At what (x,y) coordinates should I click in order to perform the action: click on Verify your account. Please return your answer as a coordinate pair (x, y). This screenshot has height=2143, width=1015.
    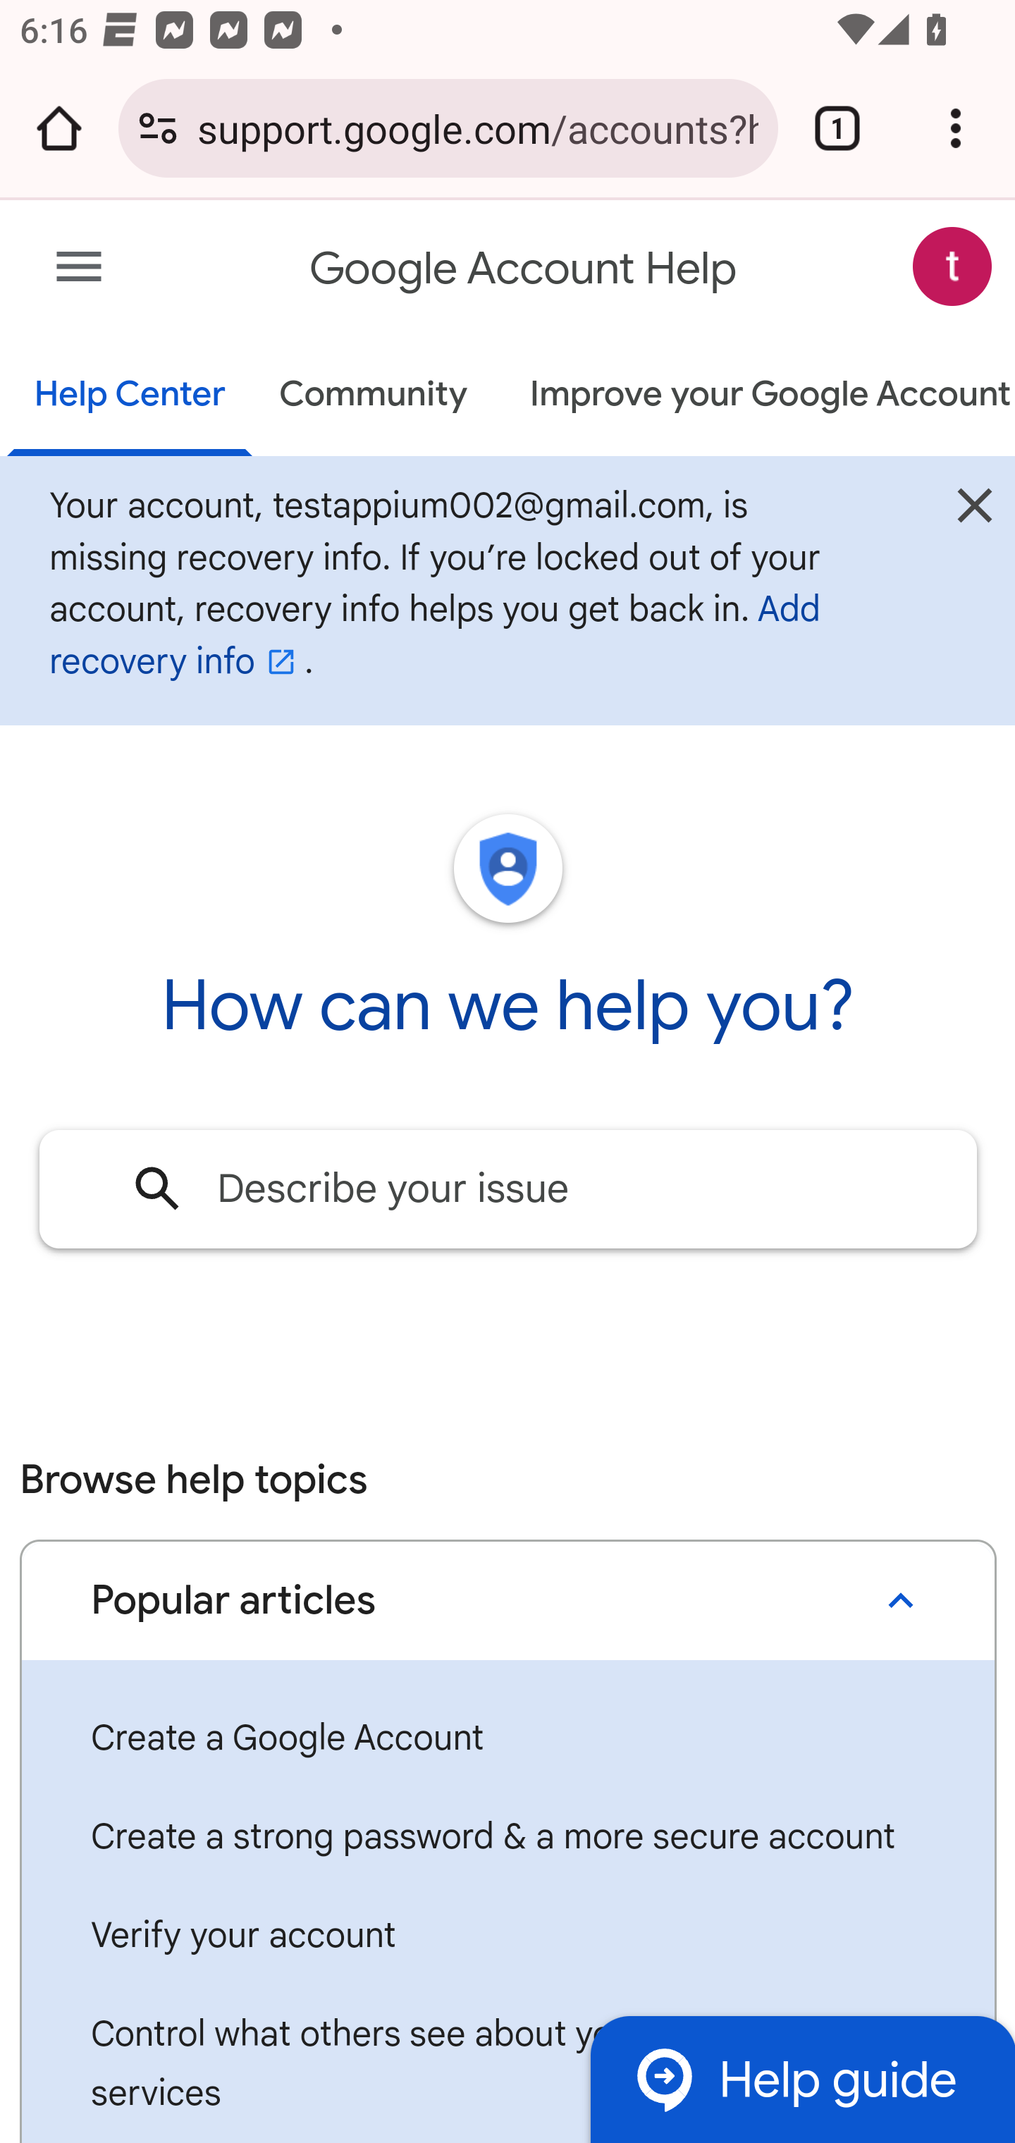
    Looking at the image, I should click on (508, 1936).